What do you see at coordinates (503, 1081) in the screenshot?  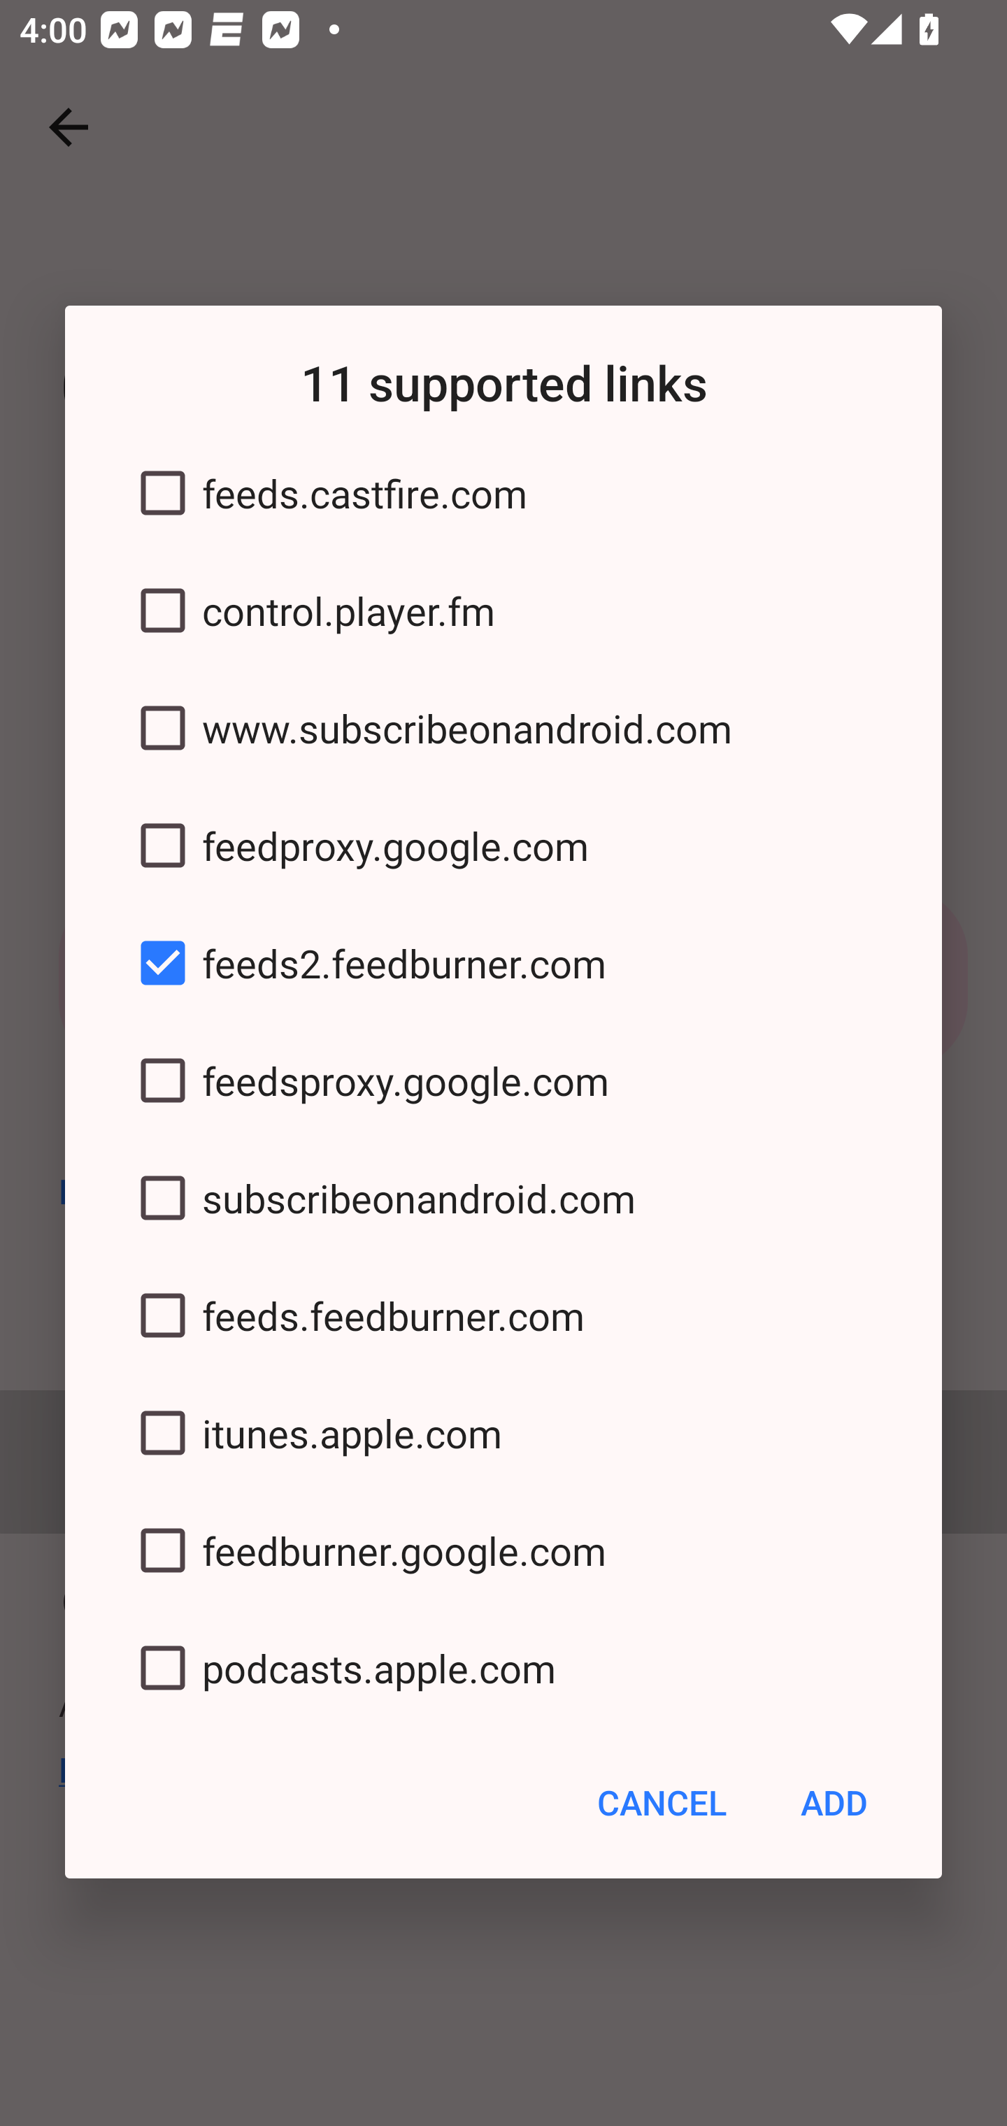 I see `feedsproxy.google.com` at bounding box center [503, 1081].